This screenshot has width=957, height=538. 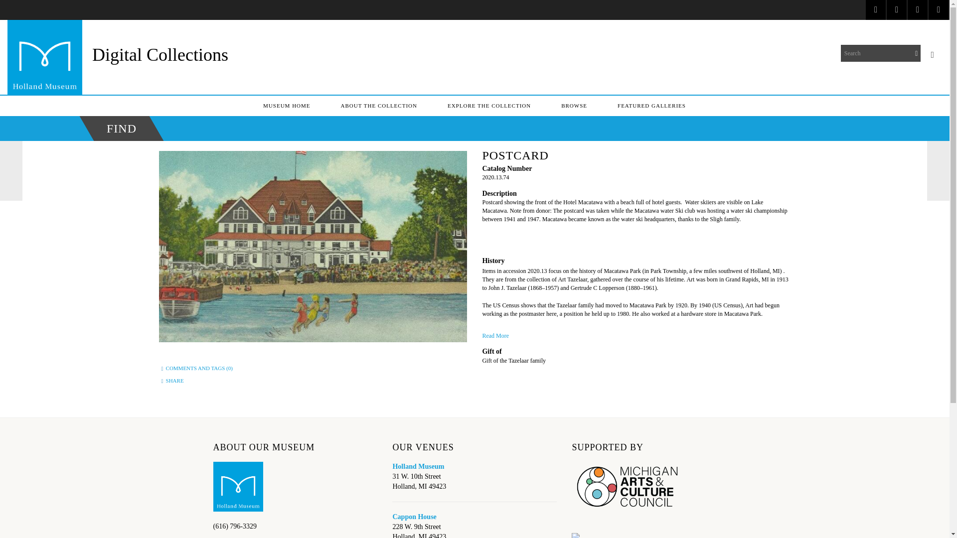 What do you see at coordinates (174, 381) in the screenshot?
I see `SHARE` at bounding box center [174, 381].